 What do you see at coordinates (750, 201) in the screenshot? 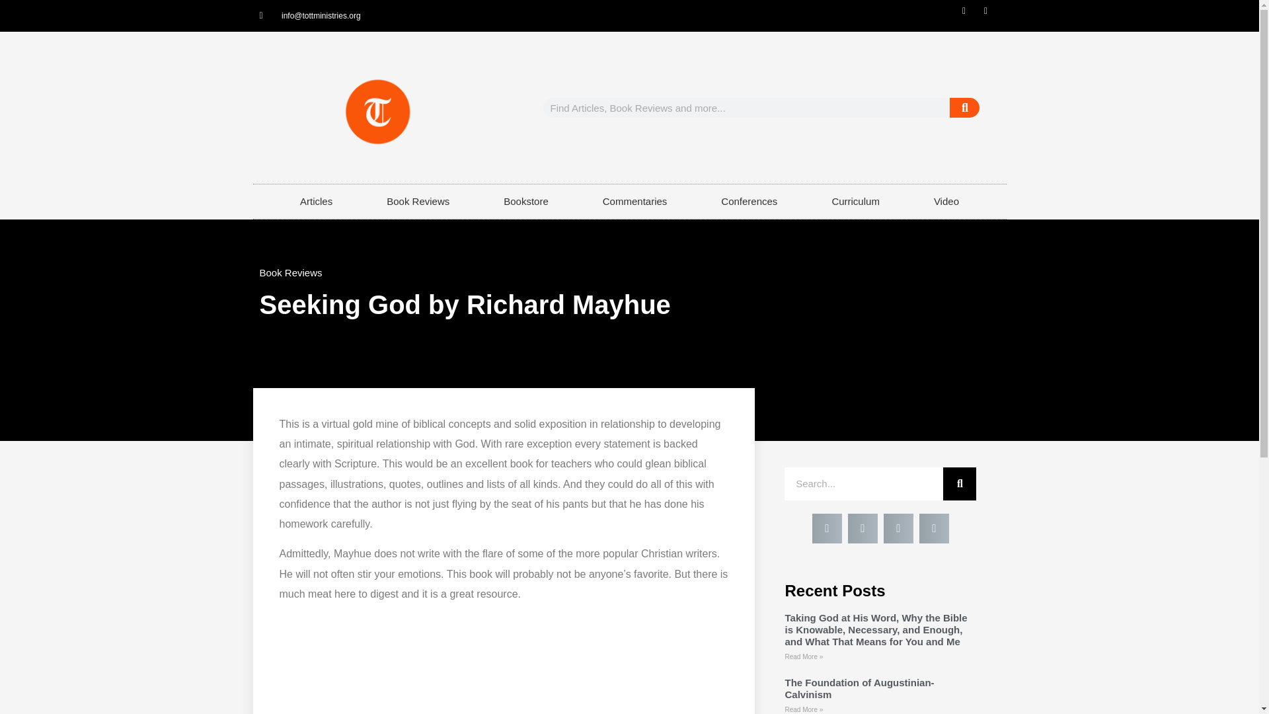
I see `Conferences` at bounding box center [750, 201].